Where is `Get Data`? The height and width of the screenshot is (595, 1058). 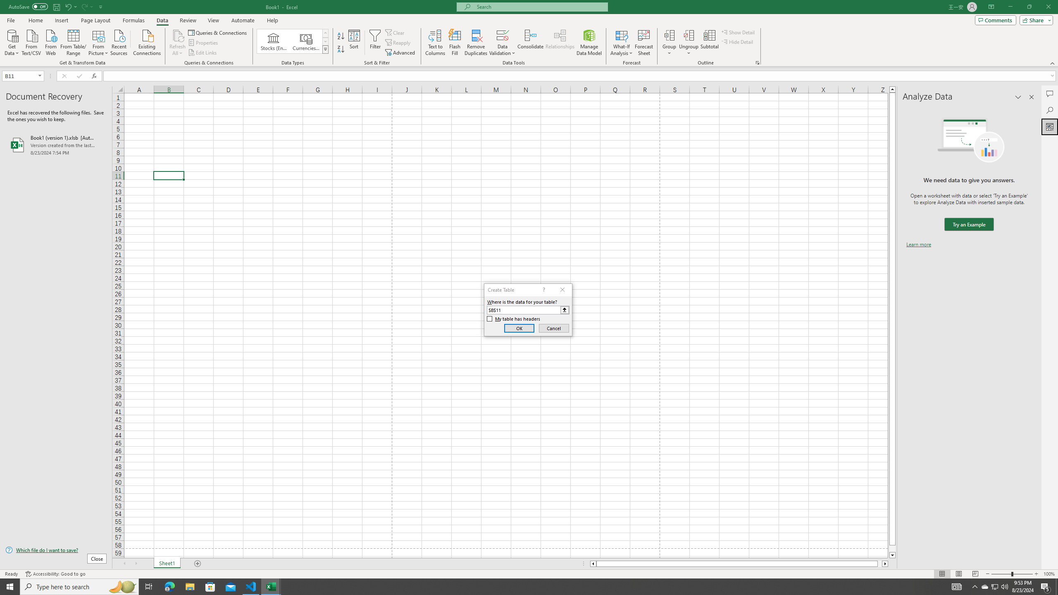 Get Data is located at coordinates (12, 42).